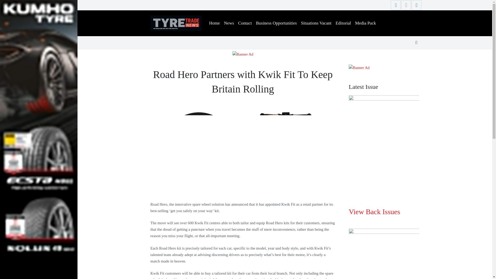 This screenshot has height=279, width=496. What do you see at coordinates (374, 211) in the screenshot?
I see `View Back Issues` at bounding box center [374, 211].